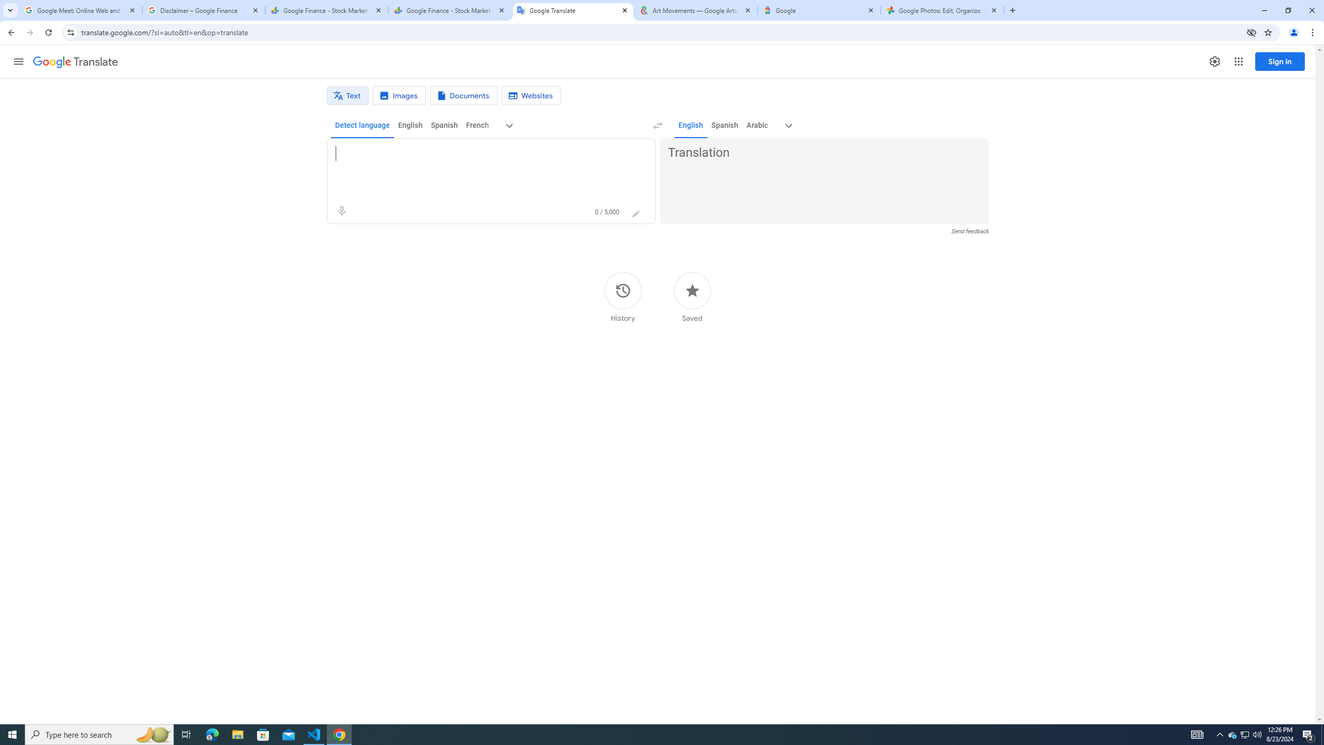  What do you see at coordinates (532, 96) in the screenshot?
I see `Website translation` at bounding box center [532, 96].